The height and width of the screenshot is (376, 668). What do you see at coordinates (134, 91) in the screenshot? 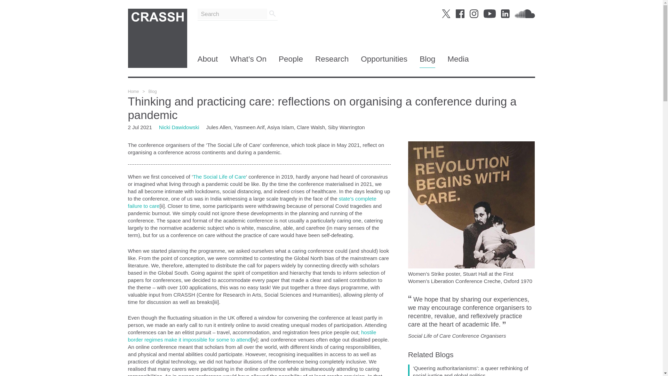
I see `Home` at bounding box center [134, 91].